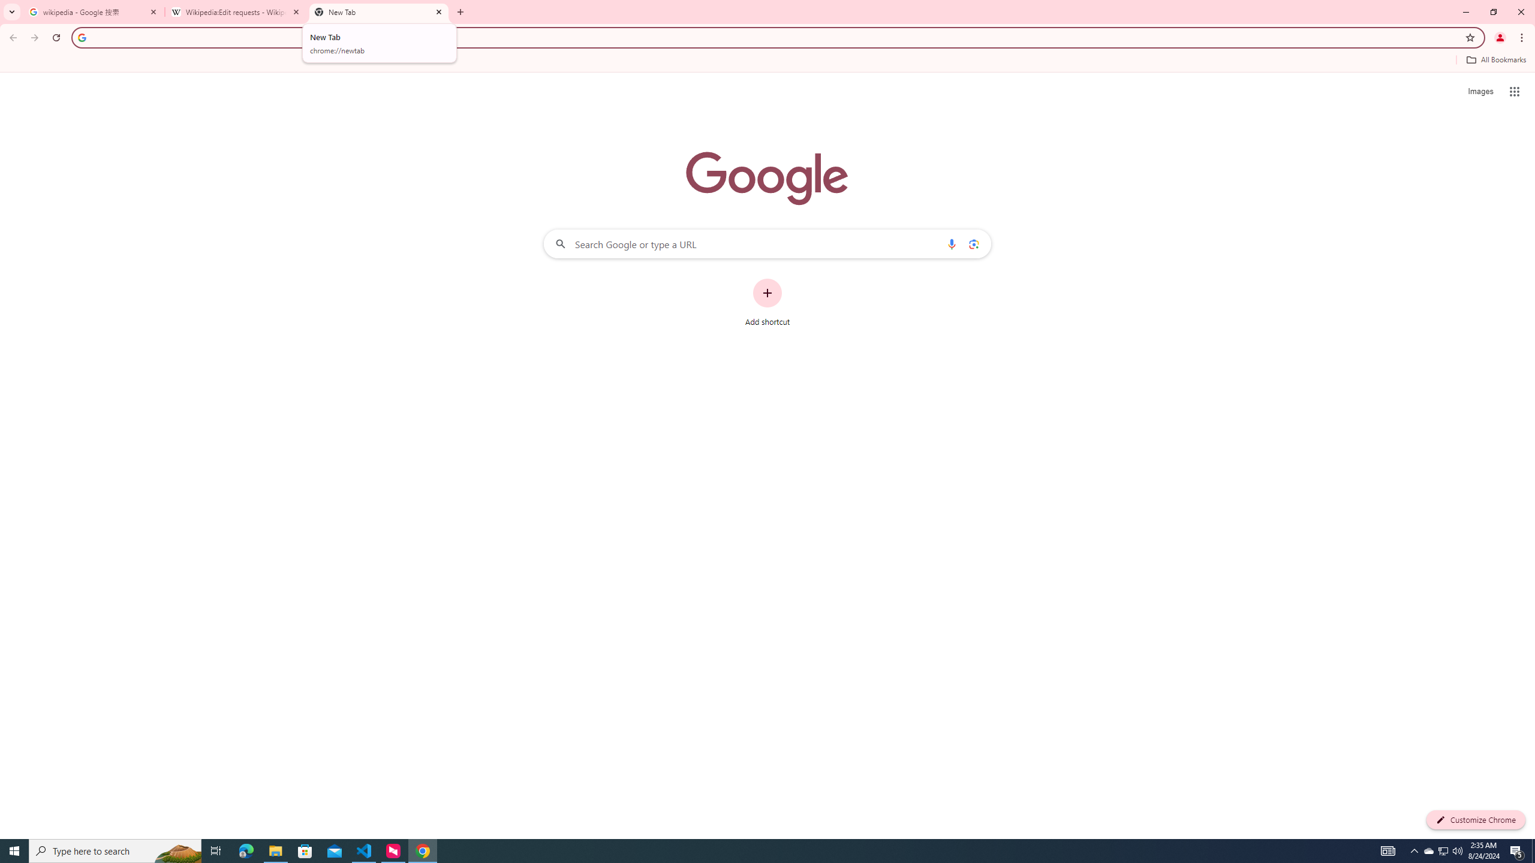 Image resolution: width=1535 pixels, height=863 pixels. I want to click on Search for Images , so click(1480, 92).